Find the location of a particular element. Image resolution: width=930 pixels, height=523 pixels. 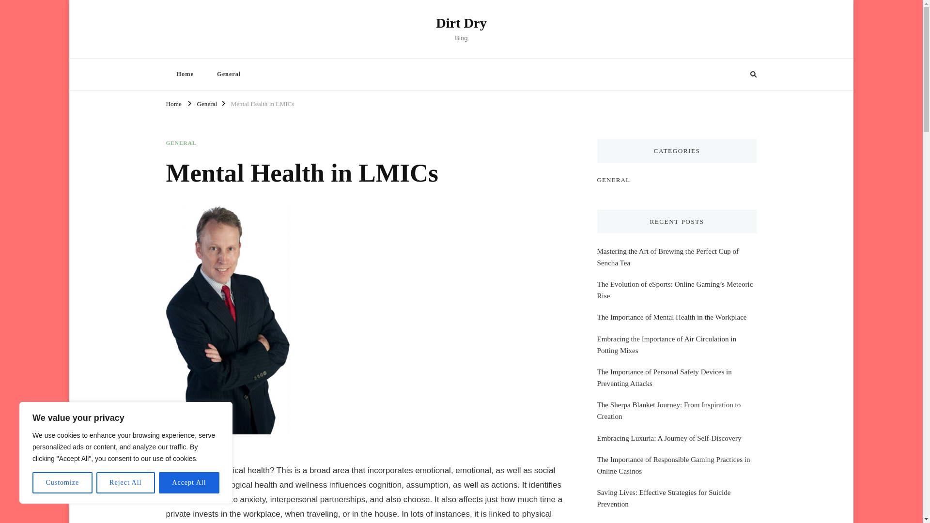

General is located at coordinates (229, 74).